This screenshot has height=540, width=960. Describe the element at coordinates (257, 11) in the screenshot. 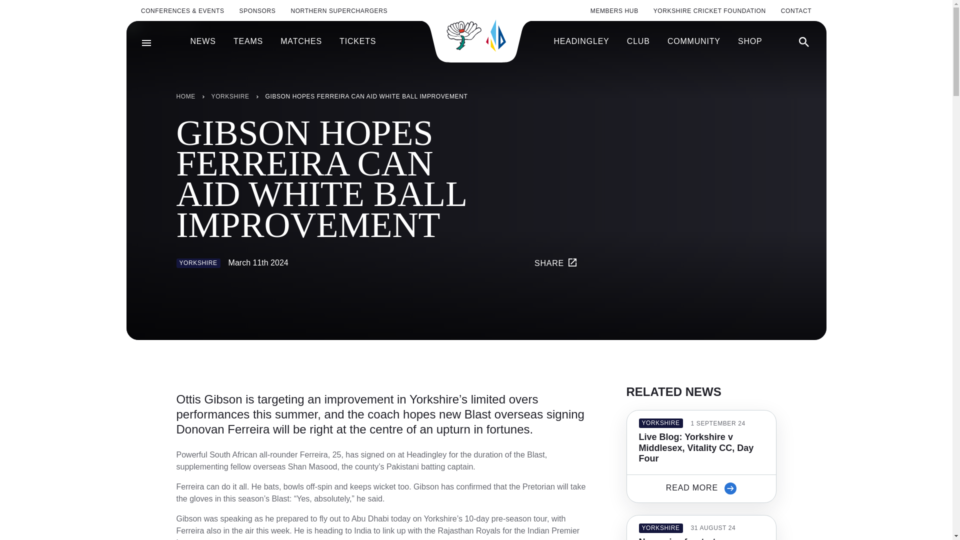

I see `SPONSORS` at that location.